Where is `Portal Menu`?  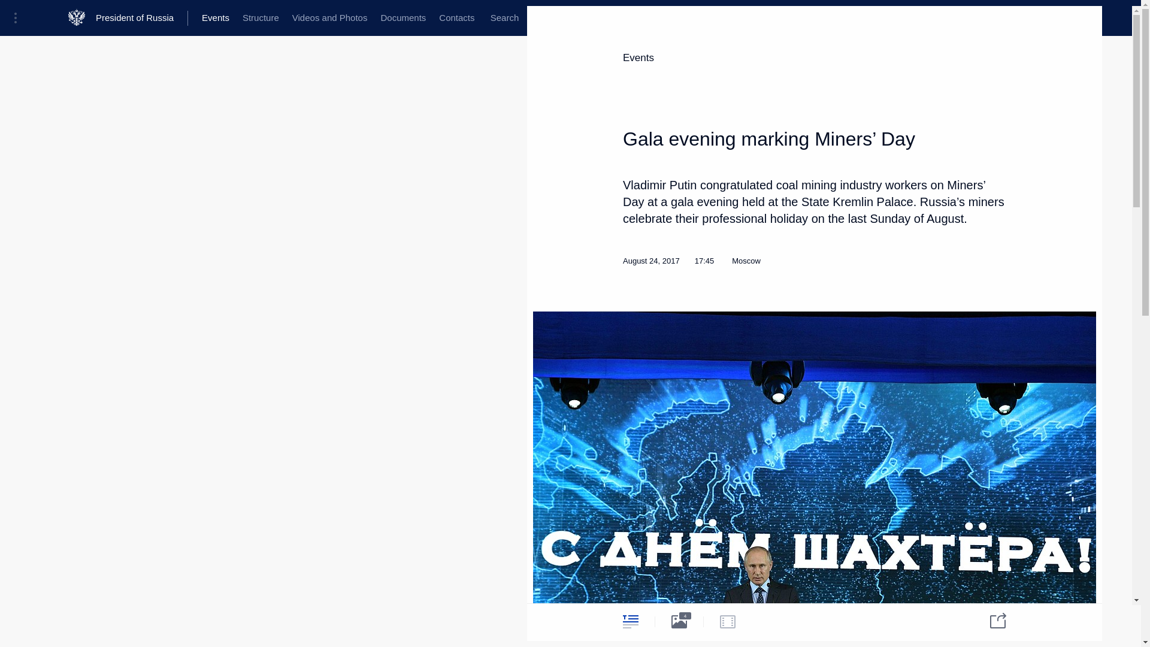 Portal Menu is located at coordinates (19, 18).